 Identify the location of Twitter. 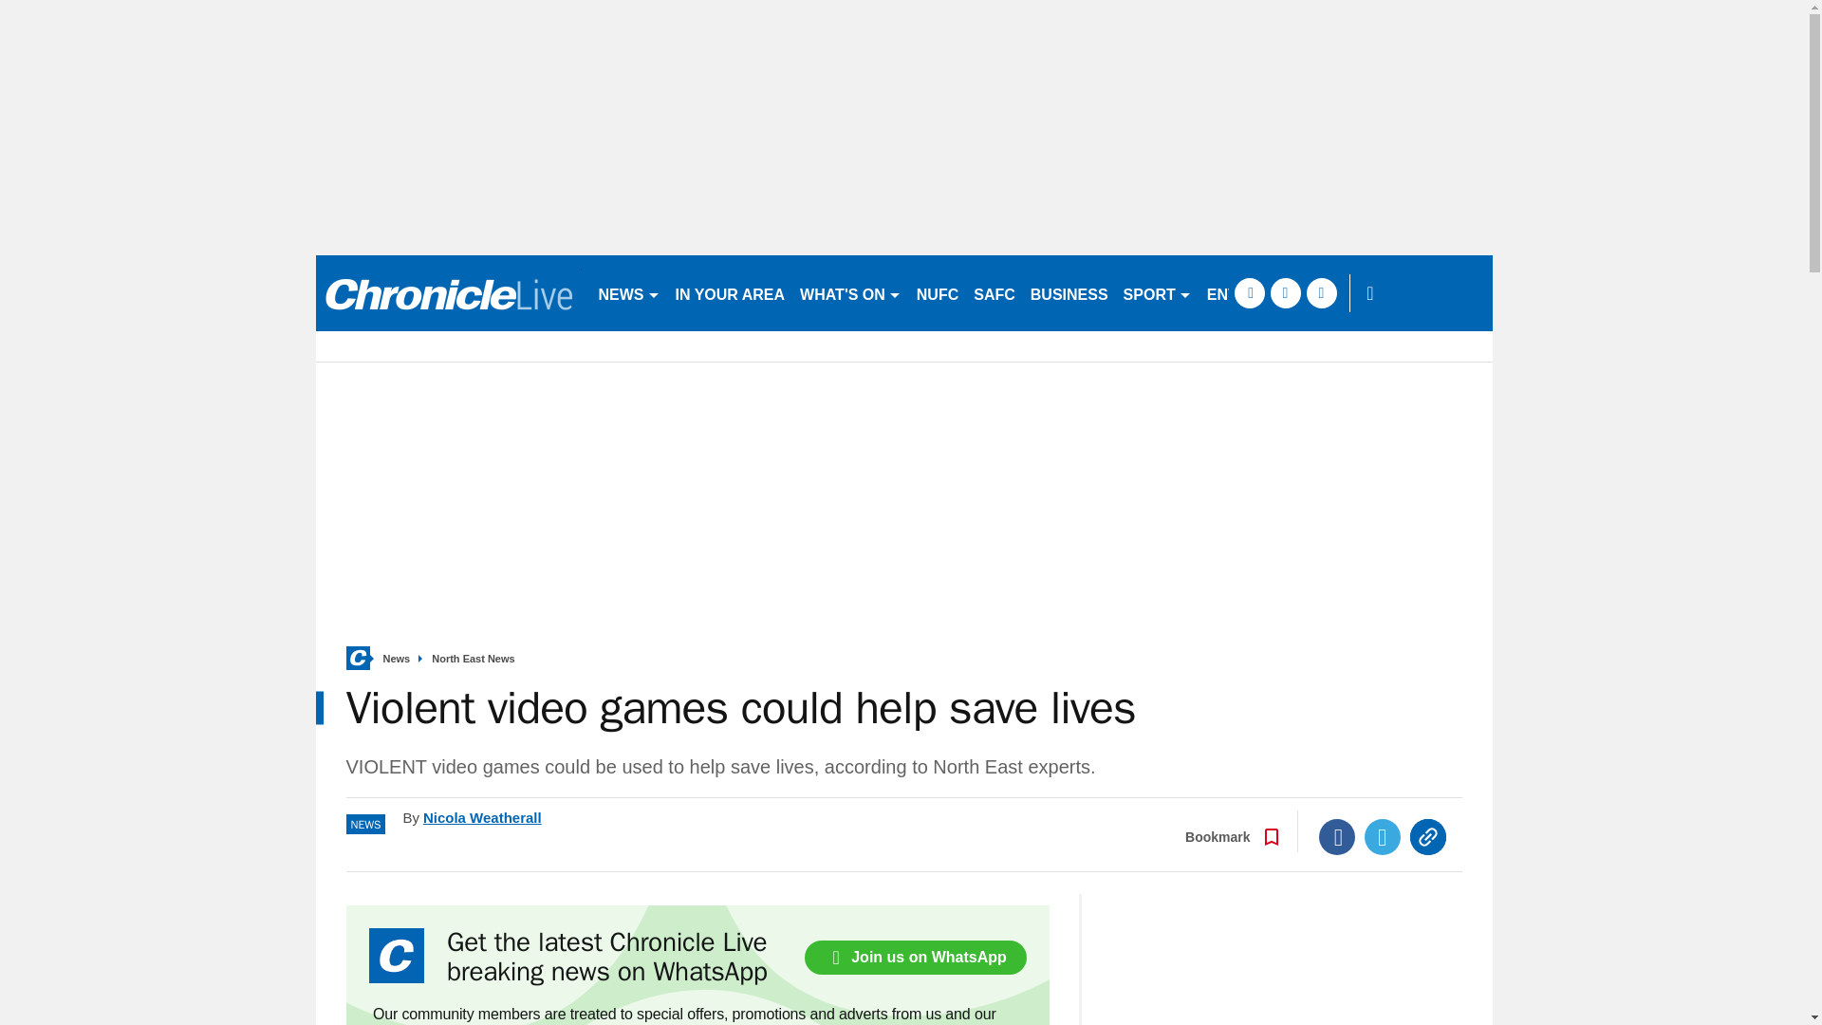
(1383, 836).